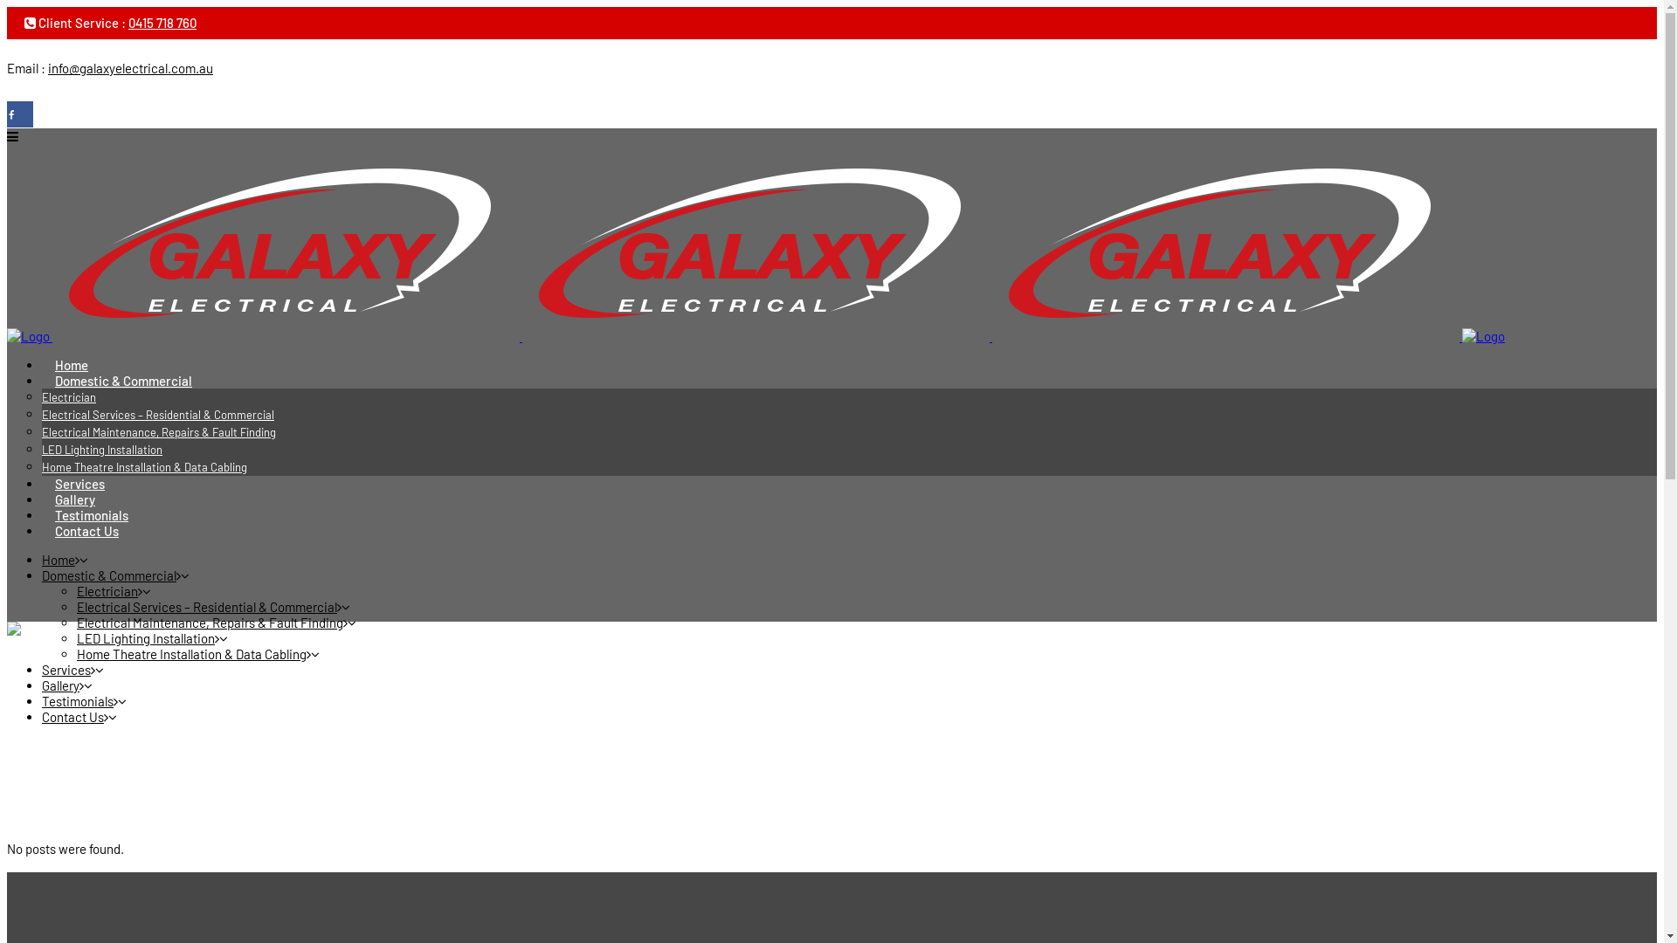  I want to click on LED Lighting Installation, so click(102, 450).